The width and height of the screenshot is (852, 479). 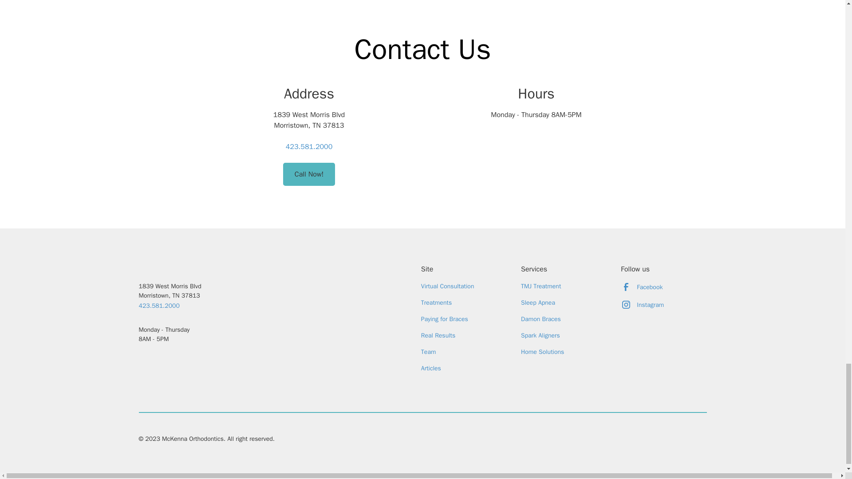 I want to click on Team, so click(x=429, y=352).